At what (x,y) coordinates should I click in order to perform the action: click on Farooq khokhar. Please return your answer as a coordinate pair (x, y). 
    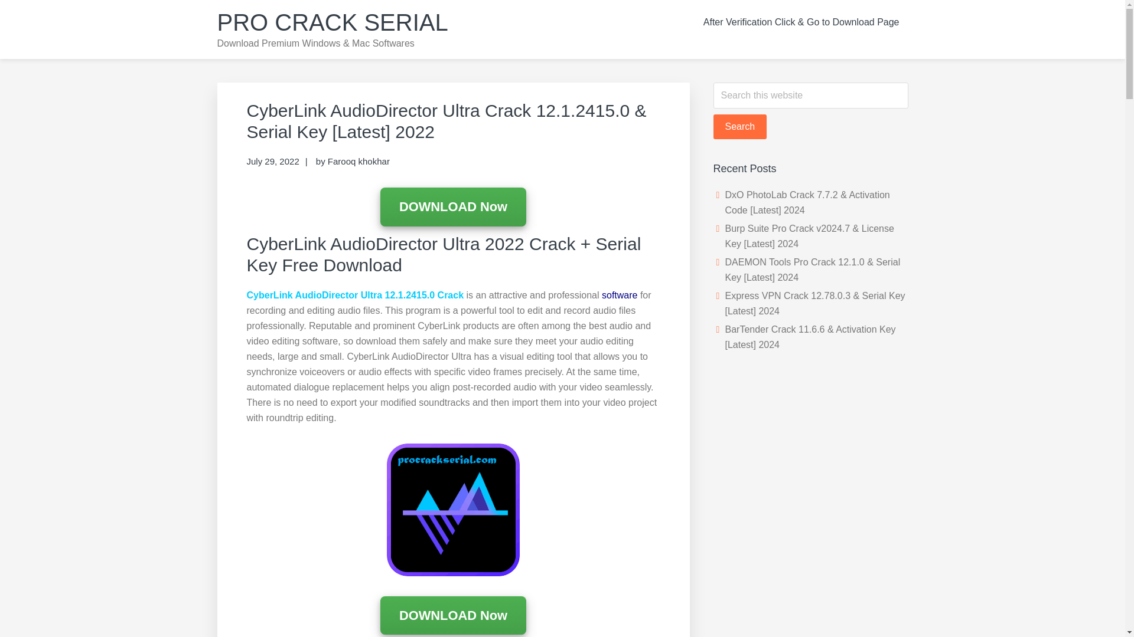
    Looking at the image, I should click on (359, 160).